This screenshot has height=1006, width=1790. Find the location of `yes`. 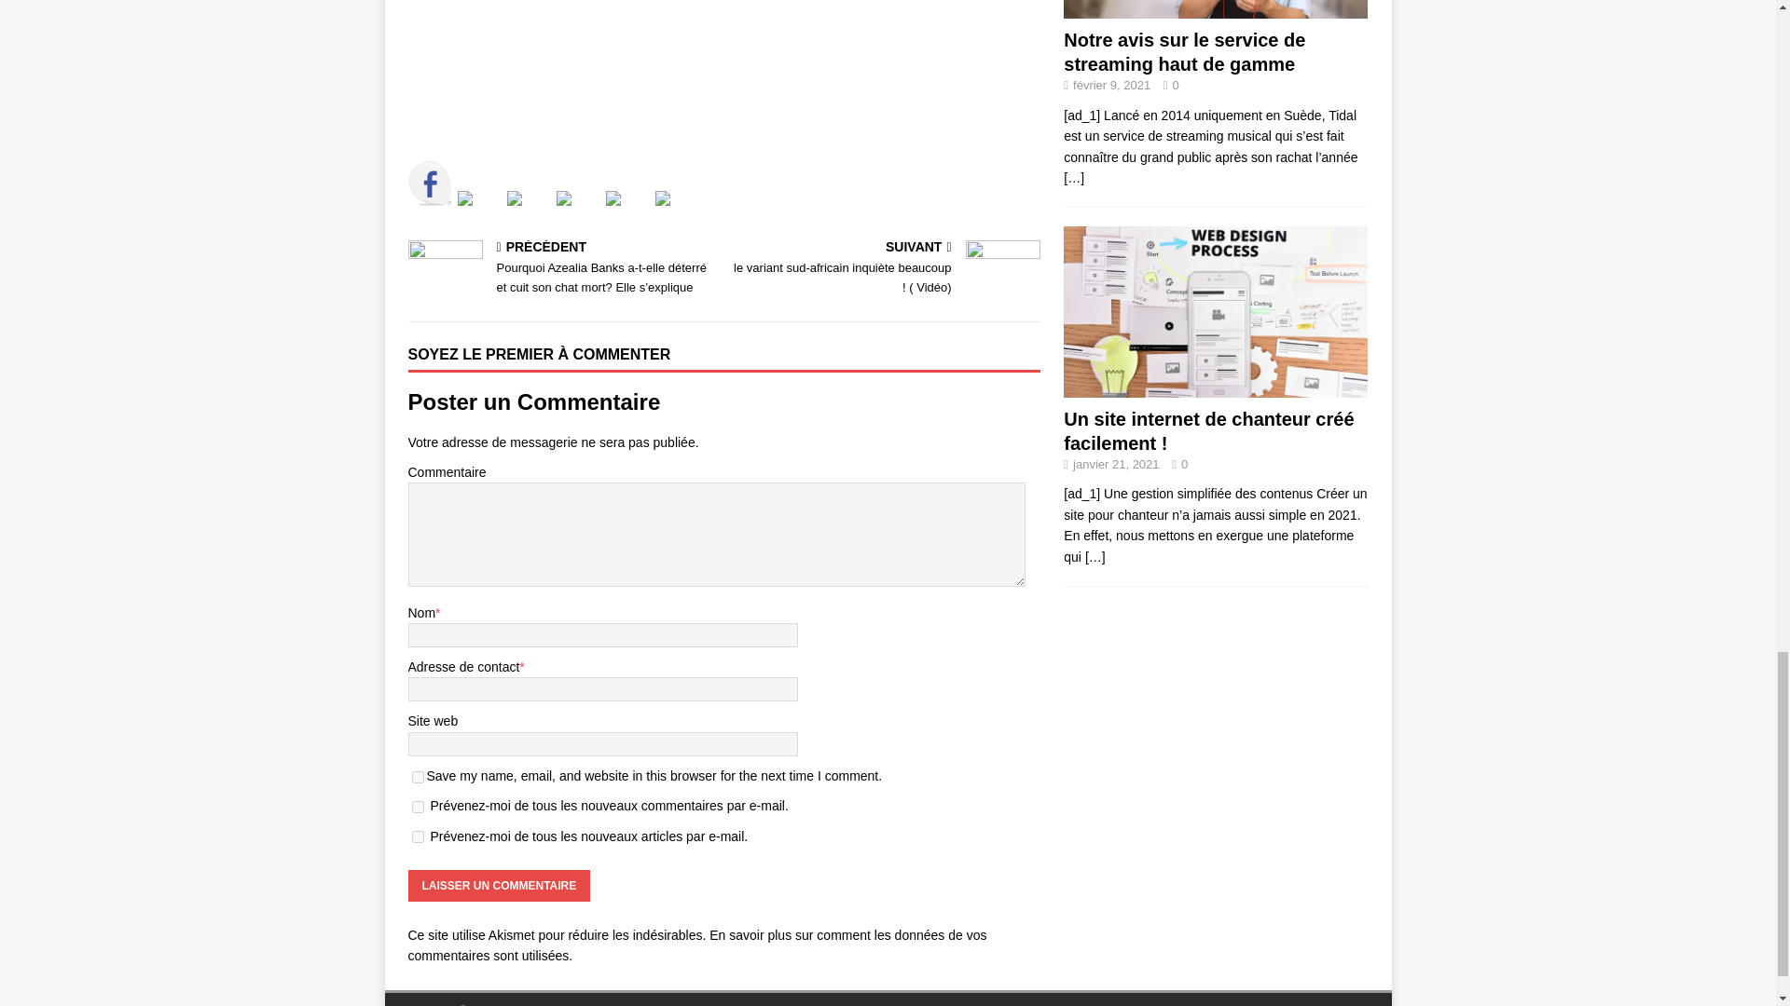

yes is located at coordinates (418, 777).